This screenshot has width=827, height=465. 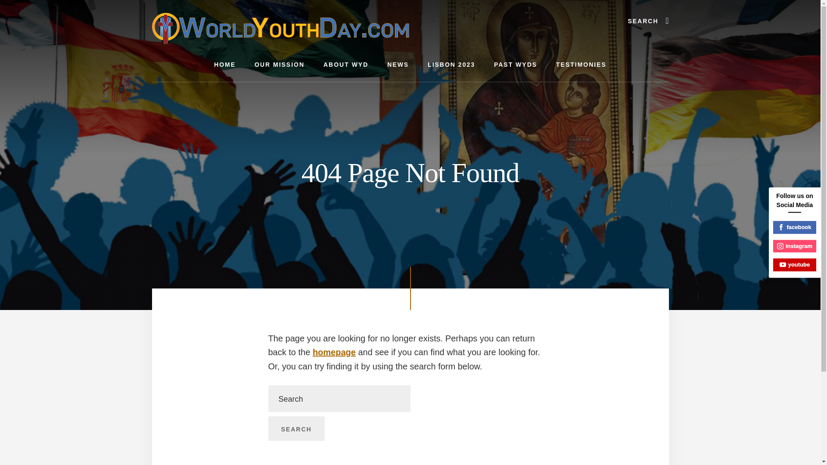 I want to click on Search, so click(x=296, y=428).